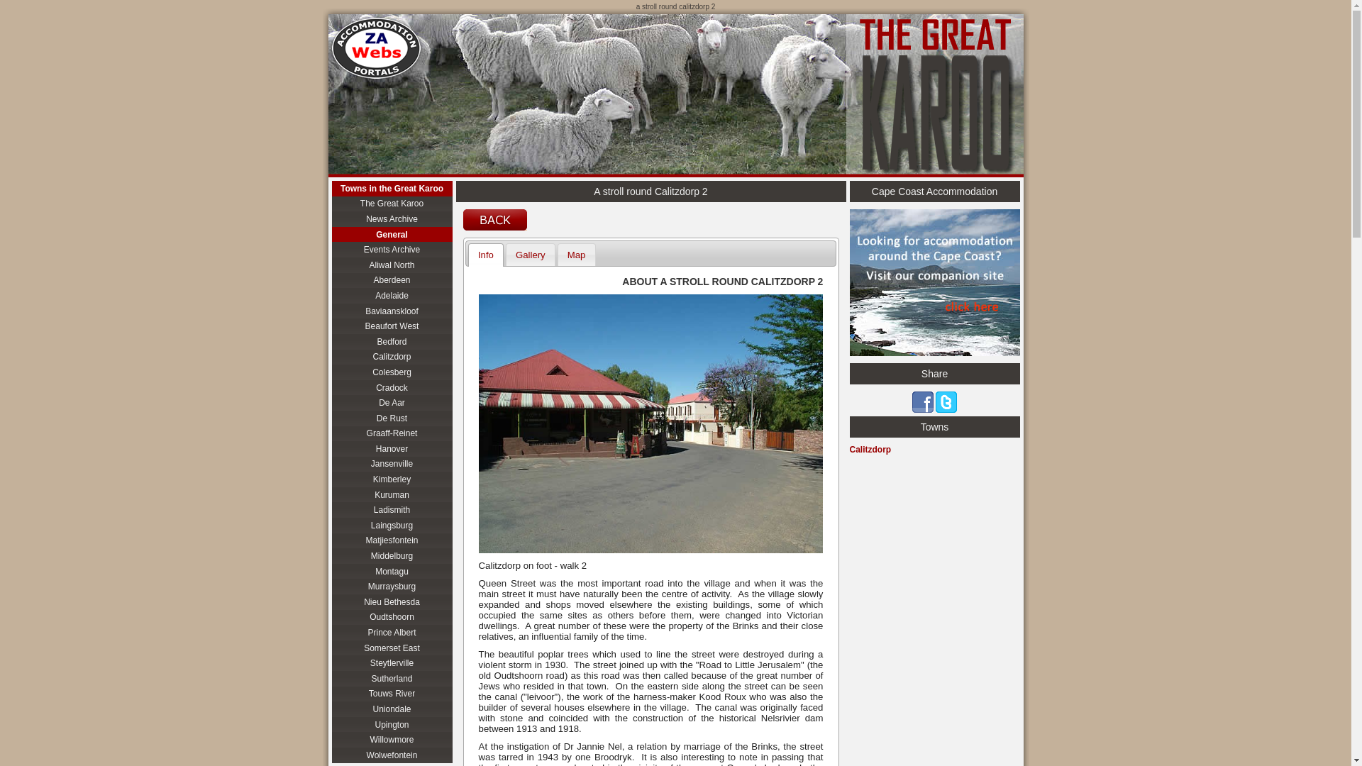 The image size is (1362, 766). What do you see at coordinates (392, 281) in the screenshot?
I see `Aberdeen` at bounding box center [392, 281].